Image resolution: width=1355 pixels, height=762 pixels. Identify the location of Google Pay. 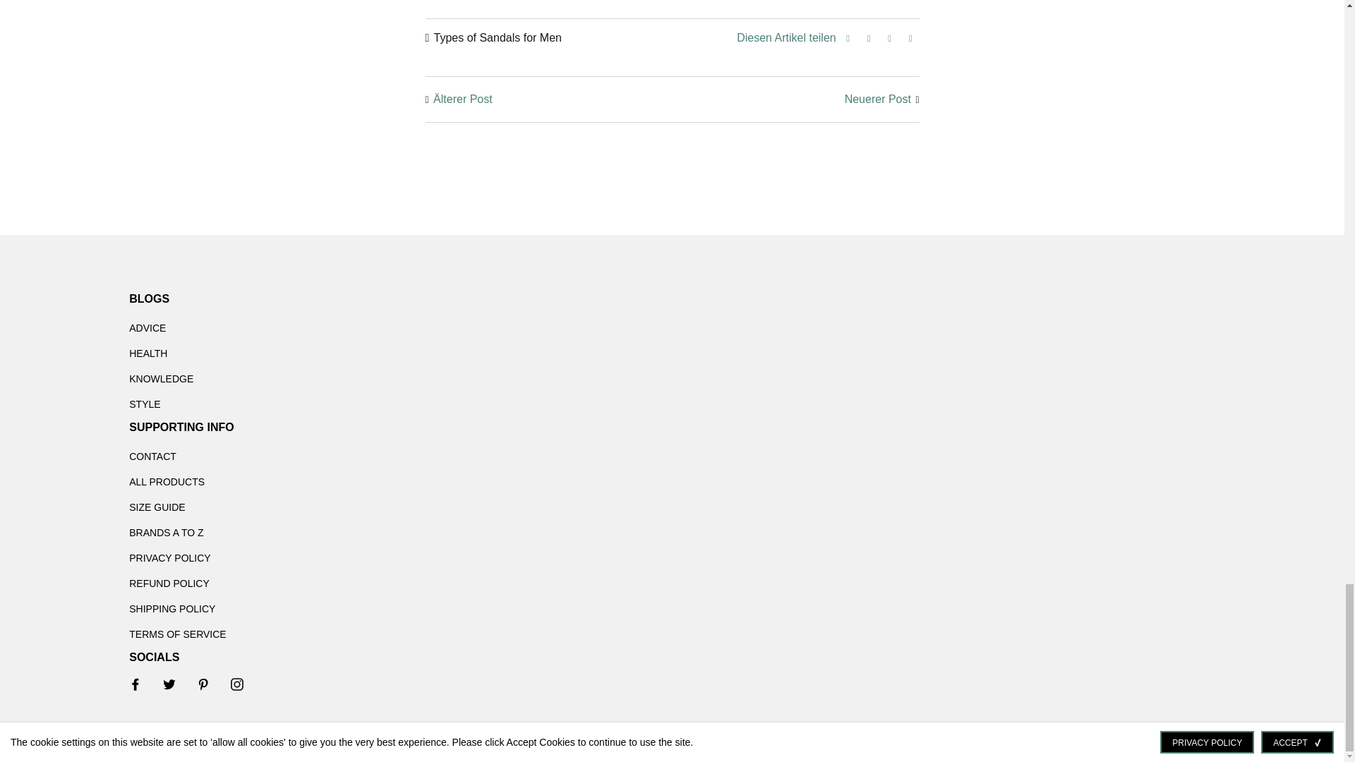
(831, 744).